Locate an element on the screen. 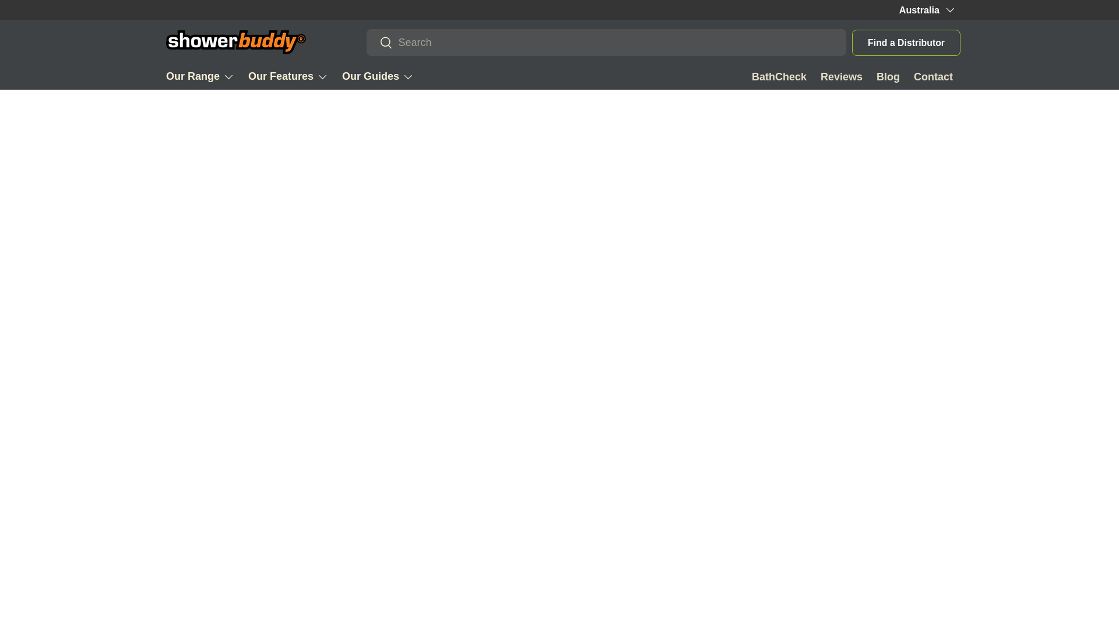  Skip to content is located at coordinates (52, 16).